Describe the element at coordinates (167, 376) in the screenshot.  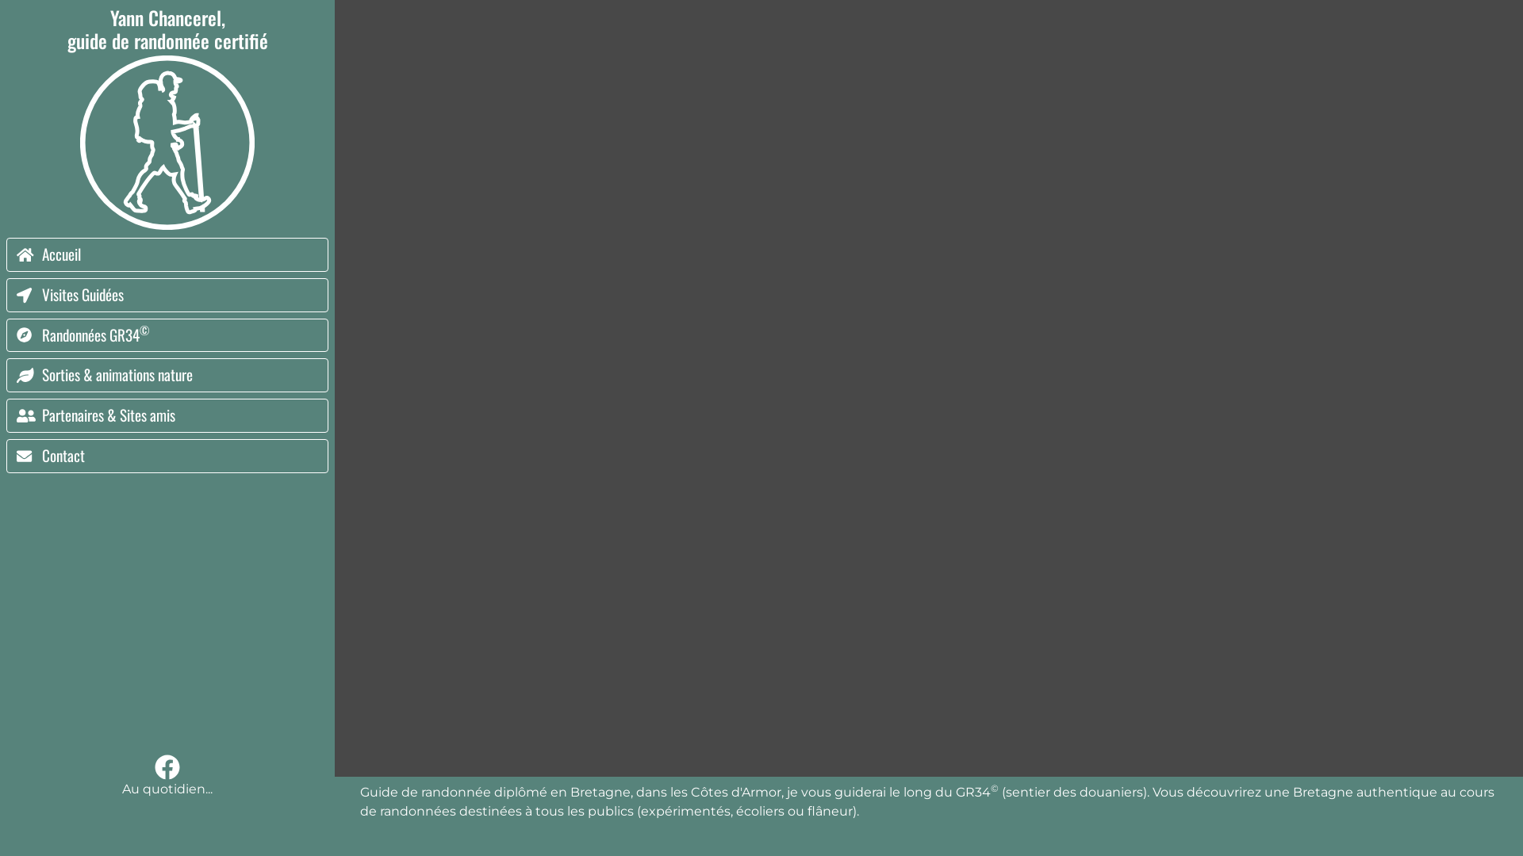
I see `Sorties & animations nature` at that location.